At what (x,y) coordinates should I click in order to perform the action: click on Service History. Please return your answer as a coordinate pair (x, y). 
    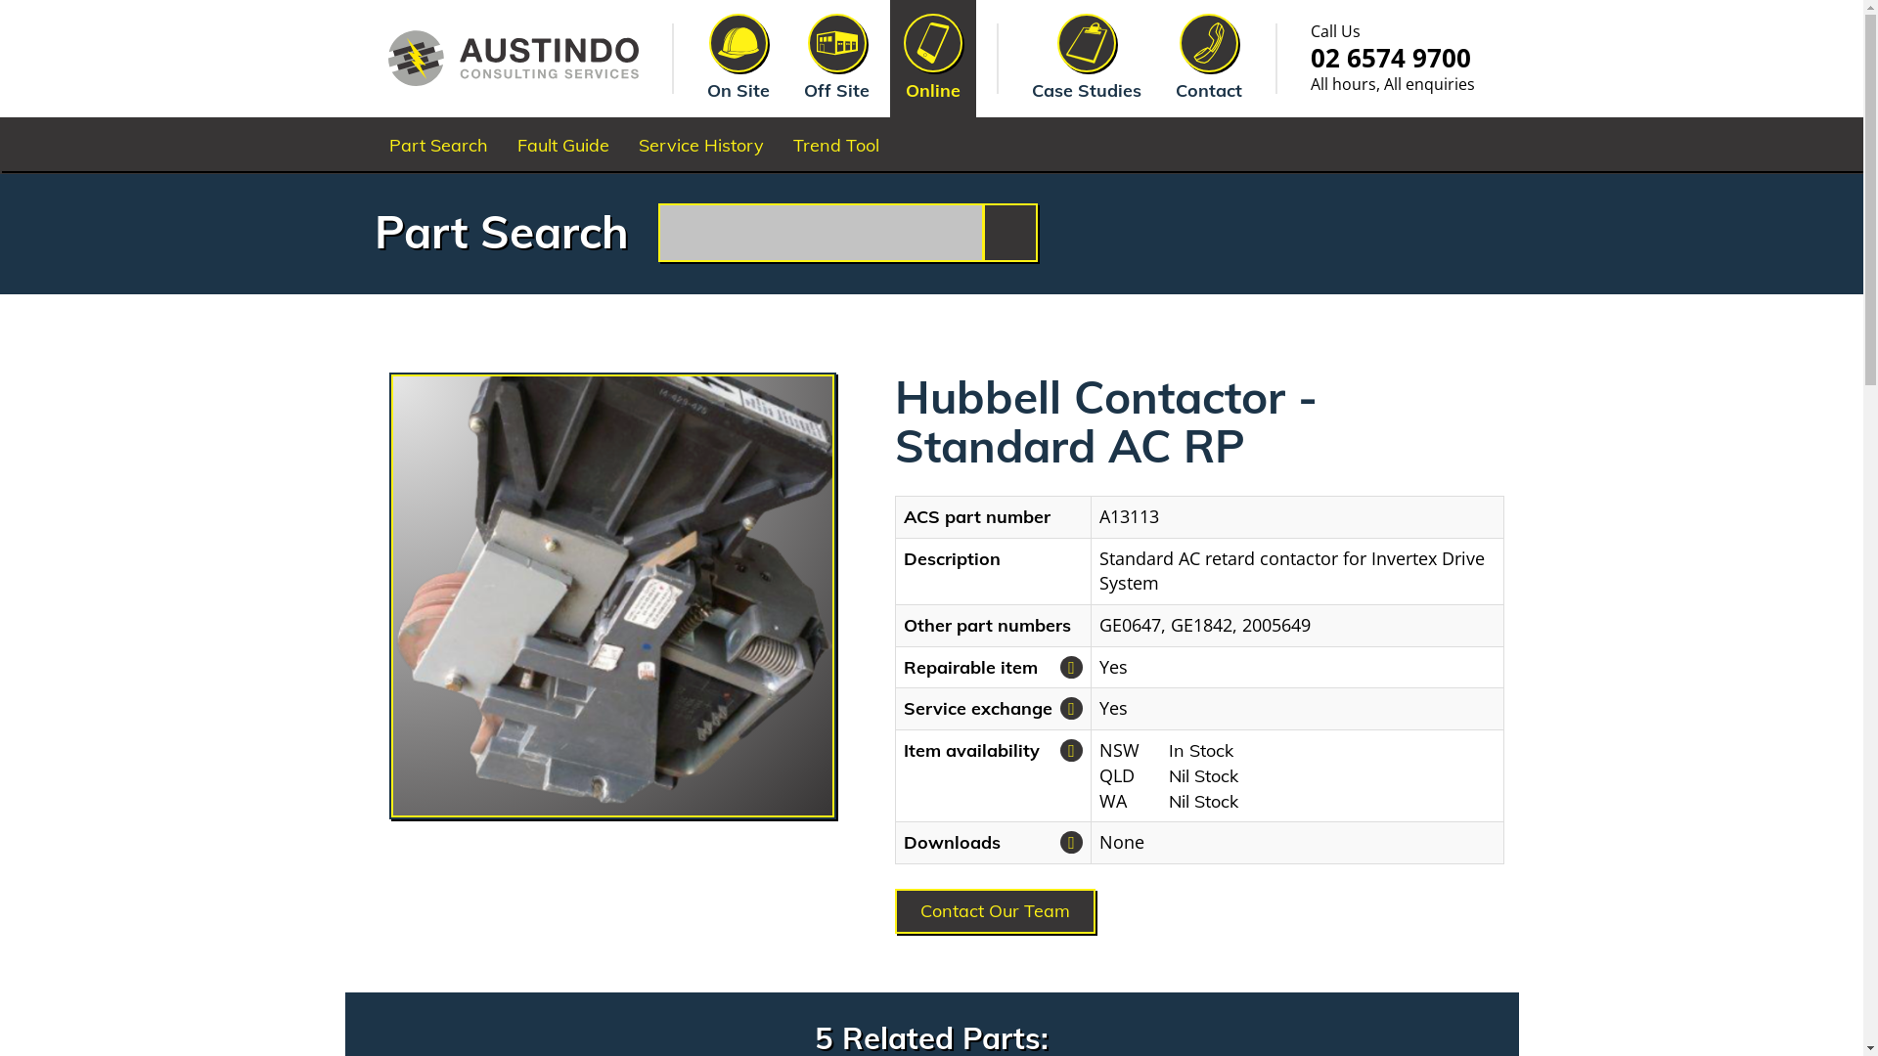
    Looking at the image, I should click on (701, 146).